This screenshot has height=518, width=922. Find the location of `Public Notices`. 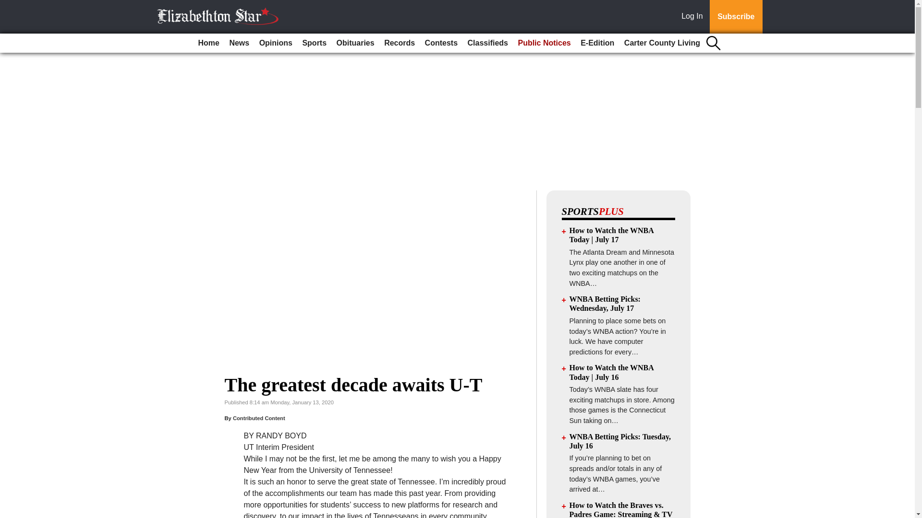

Public Notices is located at coordinates (544, 43).